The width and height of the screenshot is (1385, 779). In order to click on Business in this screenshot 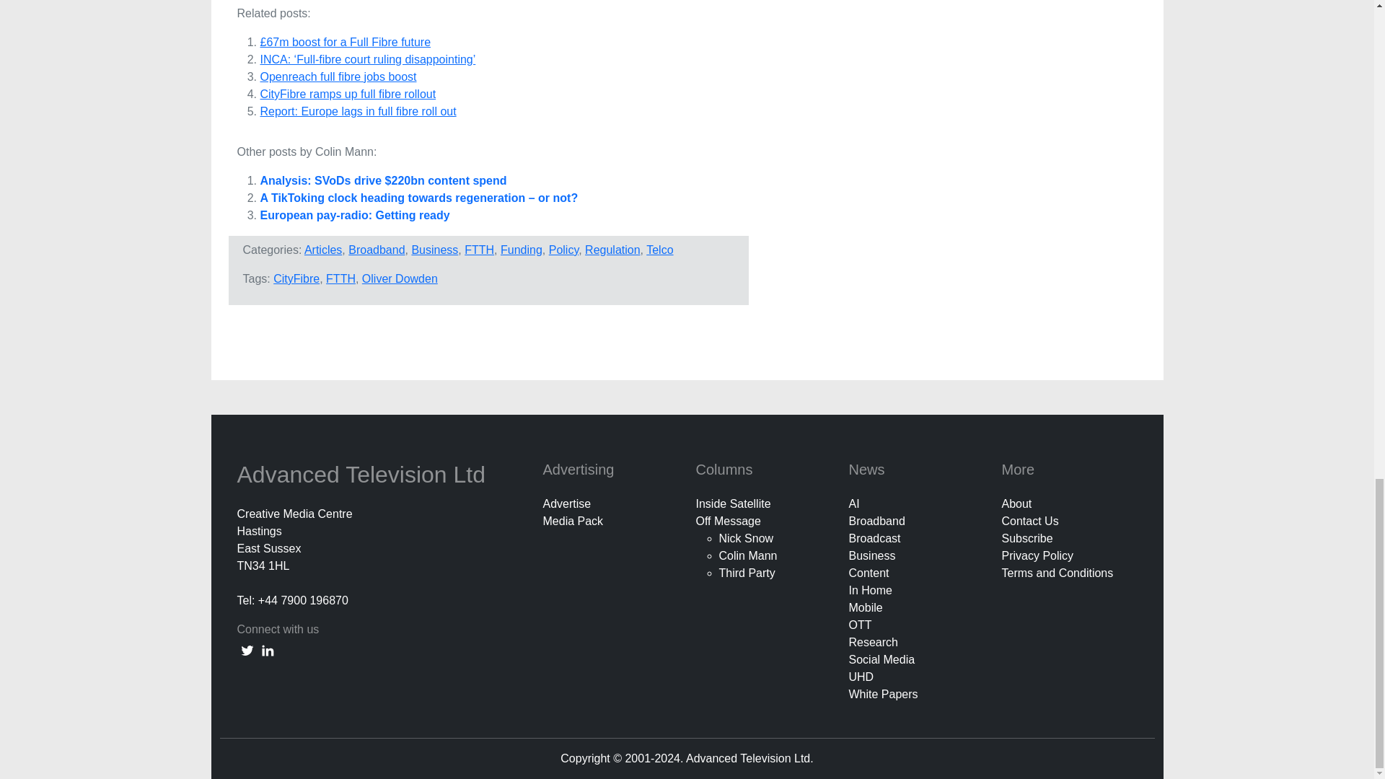, I will do `click(434, 250)`.